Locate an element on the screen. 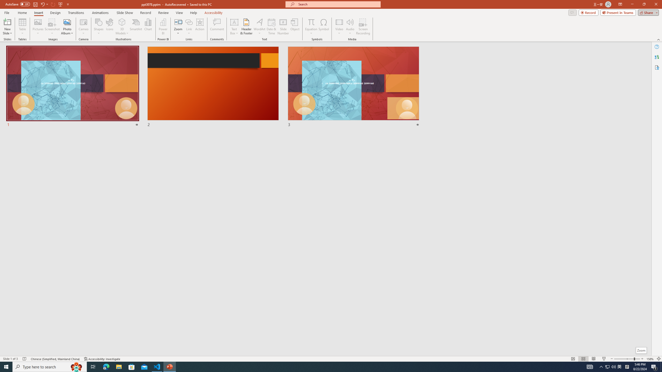  Draw Horizontal Text Box is located at coordinates (234, 22).